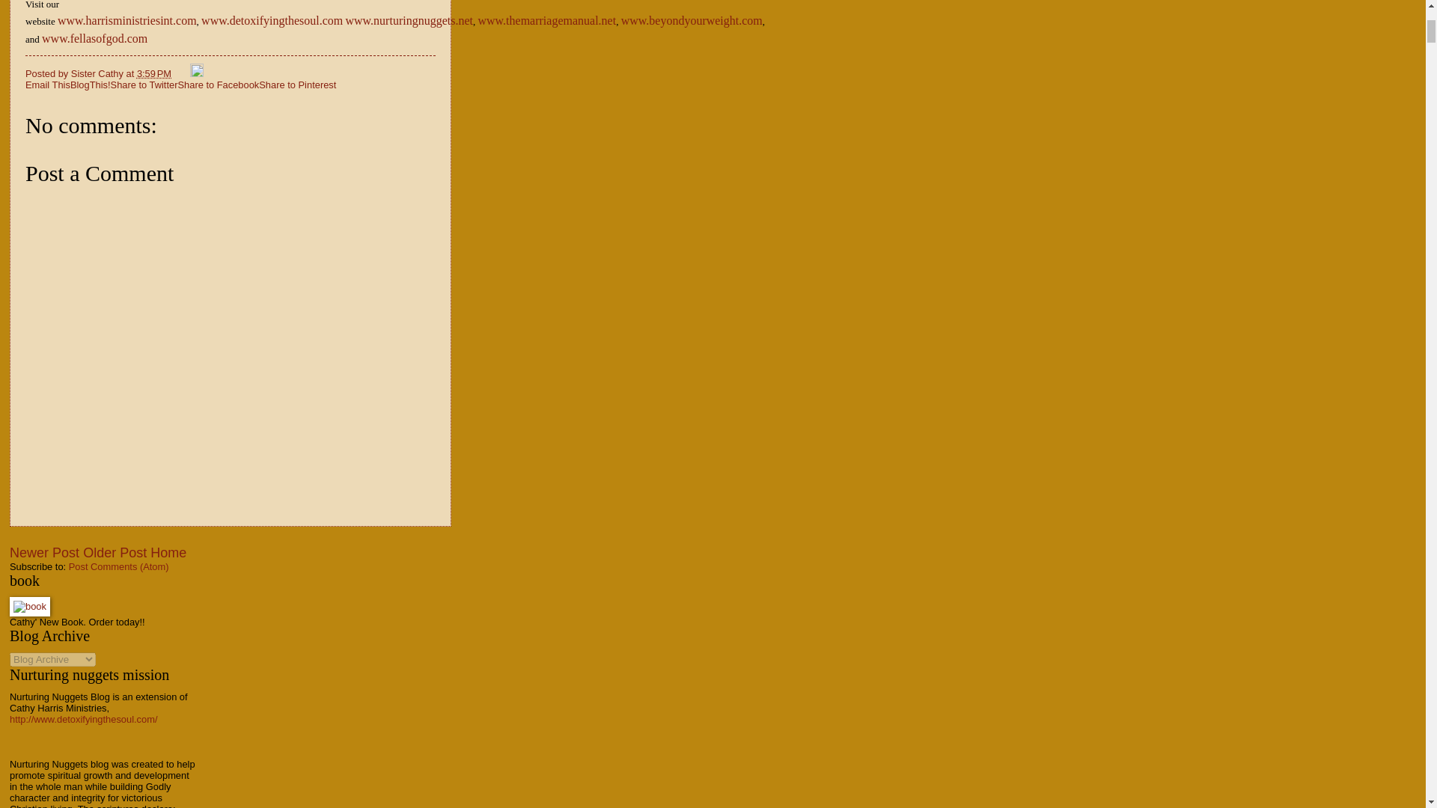 The width and height of the screenshot is (1437, 808). I want to click on Home, so click(168, 553).